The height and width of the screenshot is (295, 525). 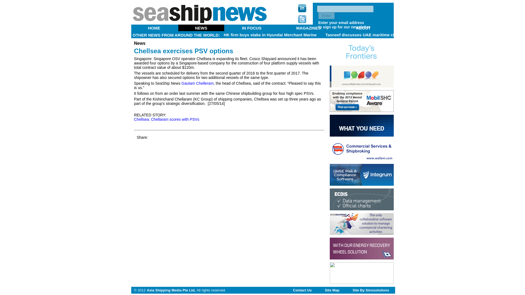 What do you see at coordinates (251, 30) in the screenshot?
I see `ABOUT US` at bounding box center [251, 30].